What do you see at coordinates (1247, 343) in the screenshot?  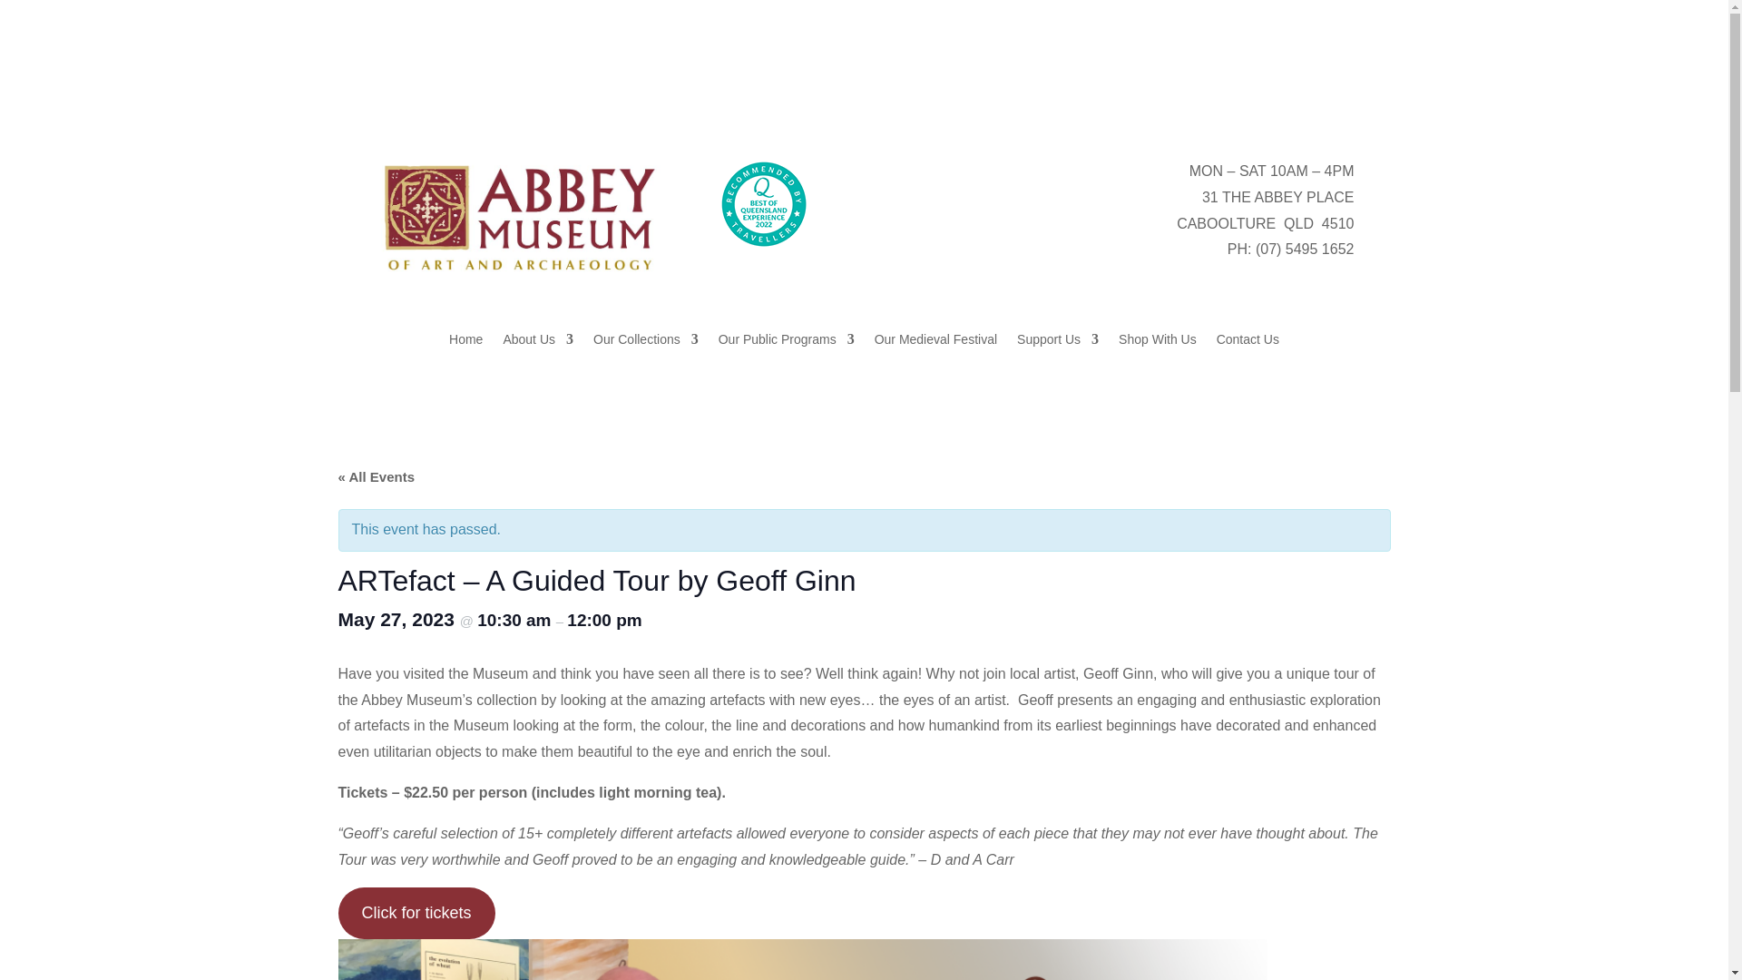 I see `Contact Us` at bounding box center [1247, 343].